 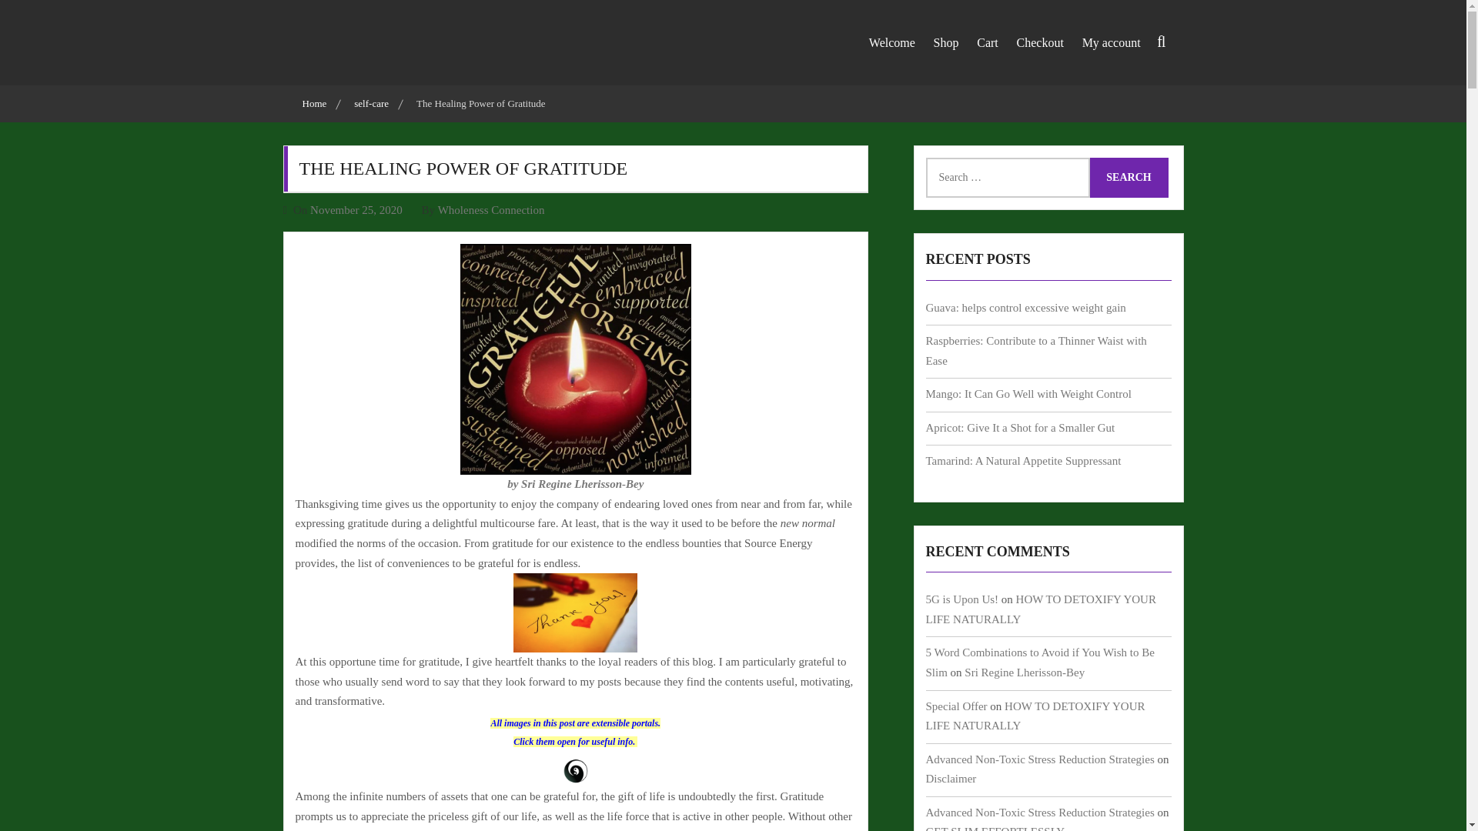 What do you see at coordinates (1041, 42) in the screenshot?
I see `Checkout` at bounding box center [1041, 42].